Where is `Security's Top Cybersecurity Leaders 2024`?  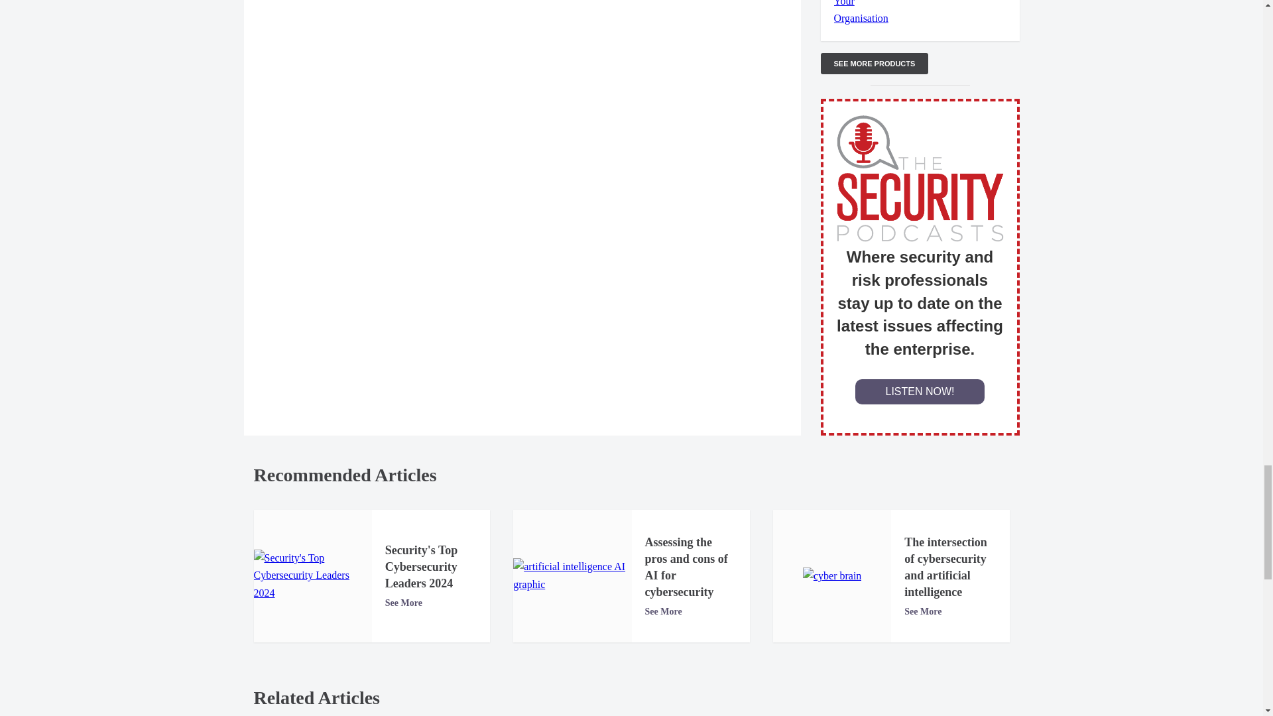
Security's Top Cybersecurity Leaders 2024 is located at coordinates (312, 575).